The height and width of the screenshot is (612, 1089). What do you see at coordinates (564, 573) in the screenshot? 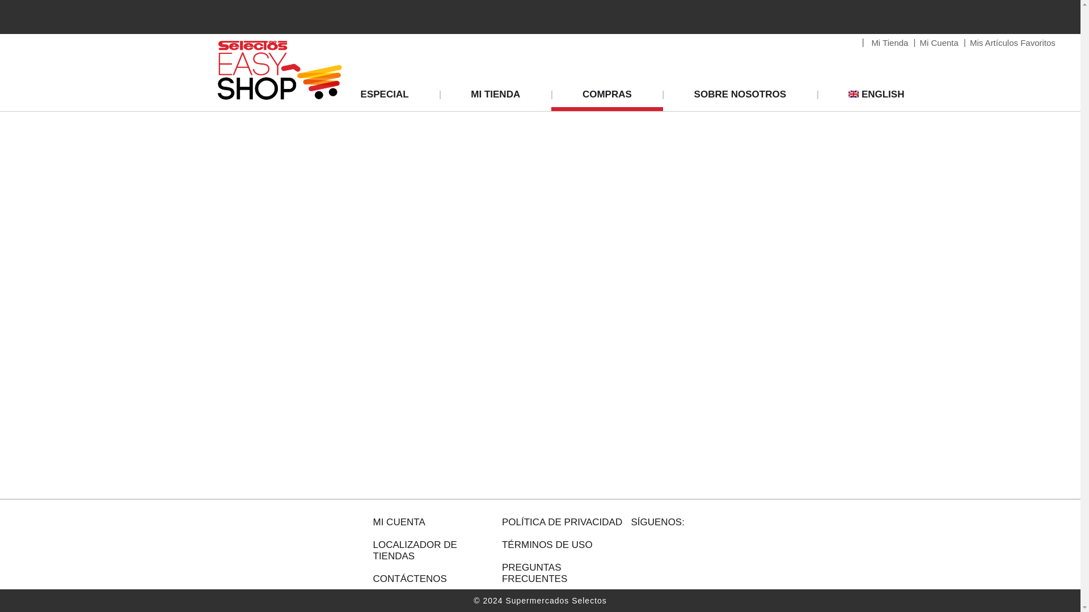
I see `PREGUNTAS FRECUENTES` at bounding box center [564, 573].